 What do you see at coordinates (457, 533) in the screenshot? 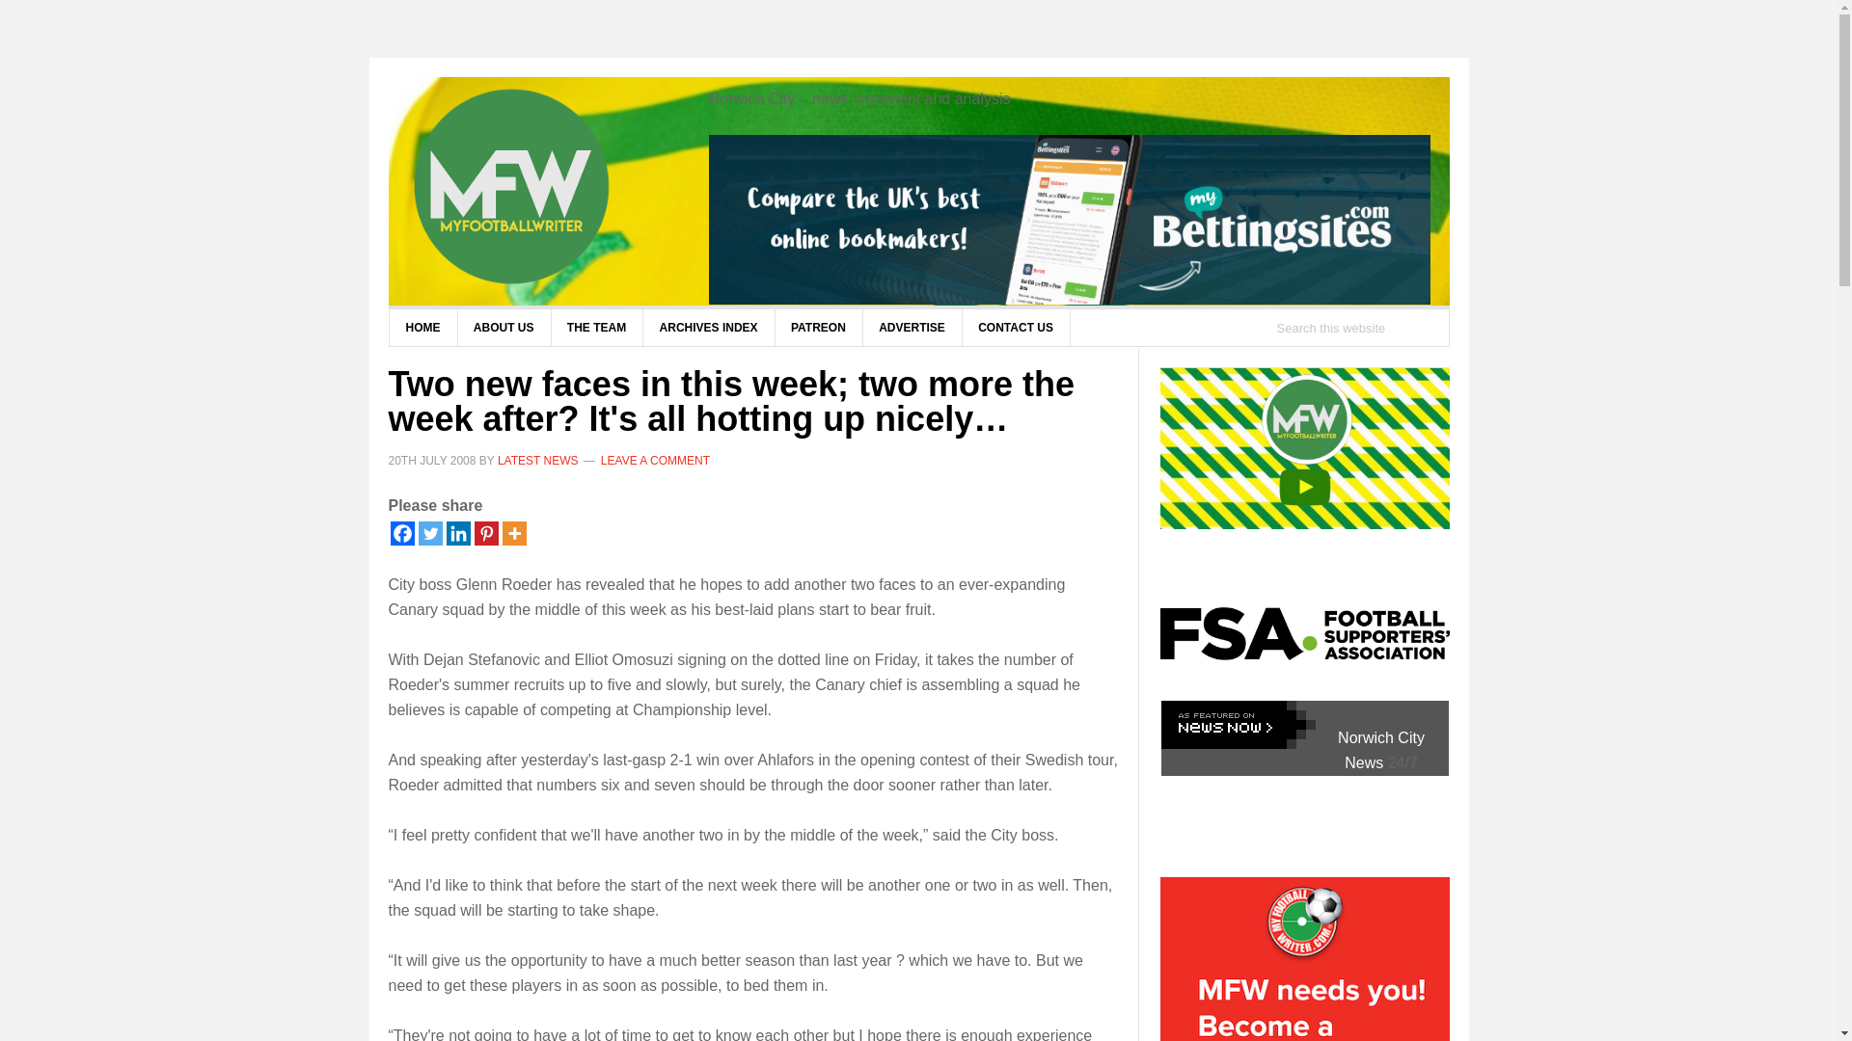
I see `Linkedin` at bounding box center [457, 533].